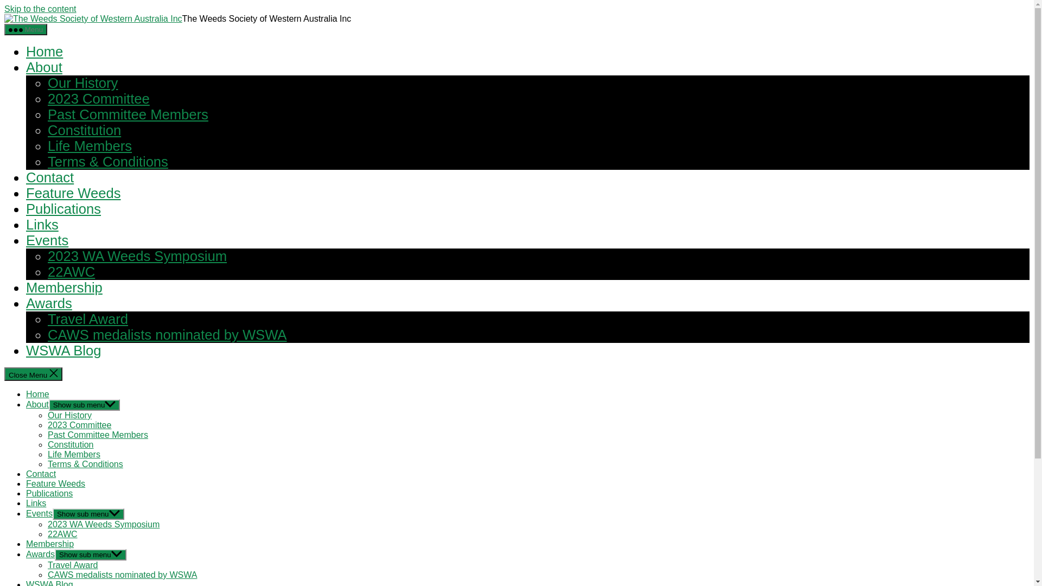 This screenshot has height=586, width=1042. What do you see at coordinates (64, 288) in the screenshot?
I see `Membership` at bounding box center [64, 288].